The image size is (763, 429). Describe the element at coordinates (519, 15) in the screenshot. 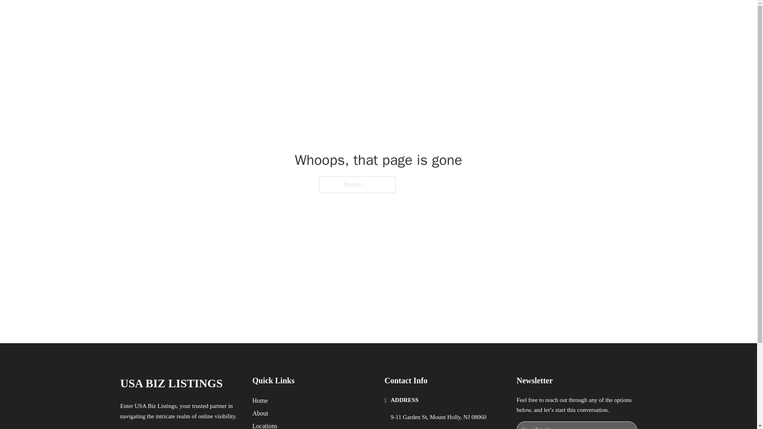

I see `LOCATIONS` at that location.